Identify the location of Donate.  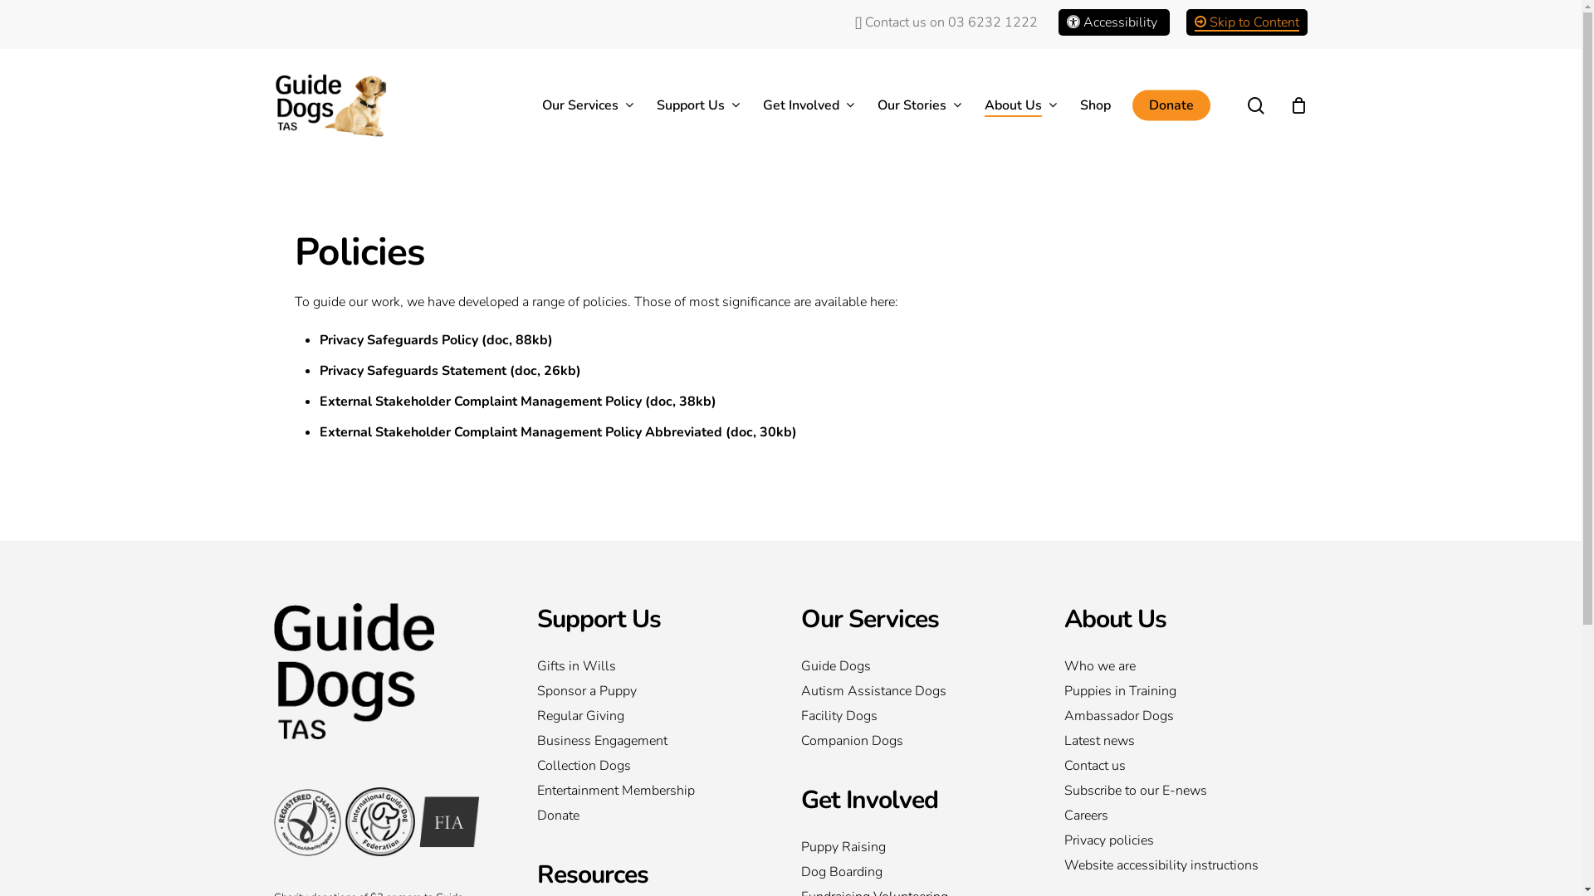
(1171, 105).